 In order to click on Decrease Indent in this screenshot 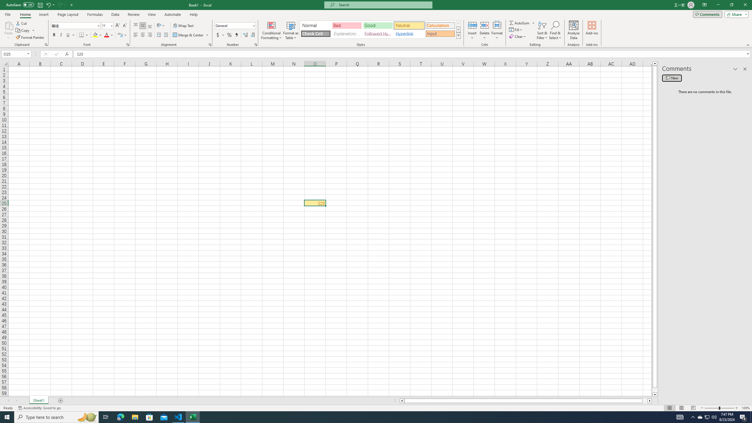, I will do `click(159, 35)`.